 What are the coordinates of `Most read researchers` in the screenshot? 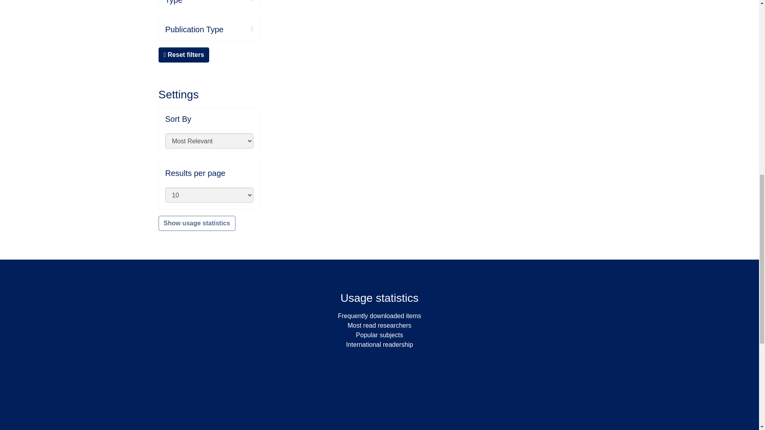 It's located at (379, 325).